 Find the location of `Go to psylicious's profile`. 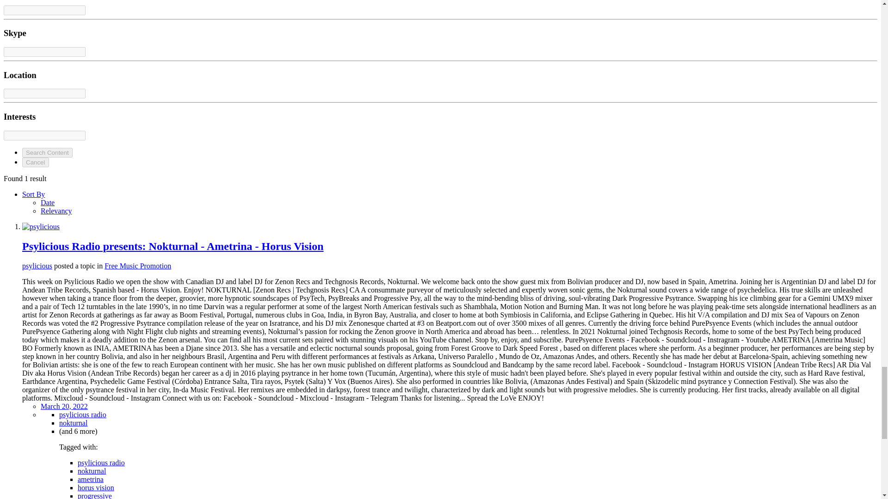

Go to psylicious's profile is located at coordinates (41, 226).